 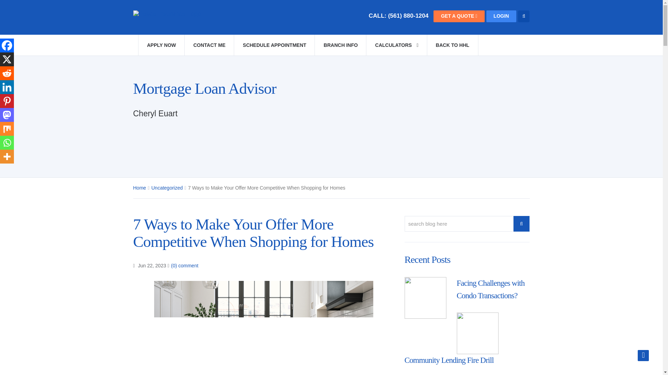 What do you see at coordinates (209, 45) in the screenshot?
I see `CONTACT ME` at bounding box center [209, 45].